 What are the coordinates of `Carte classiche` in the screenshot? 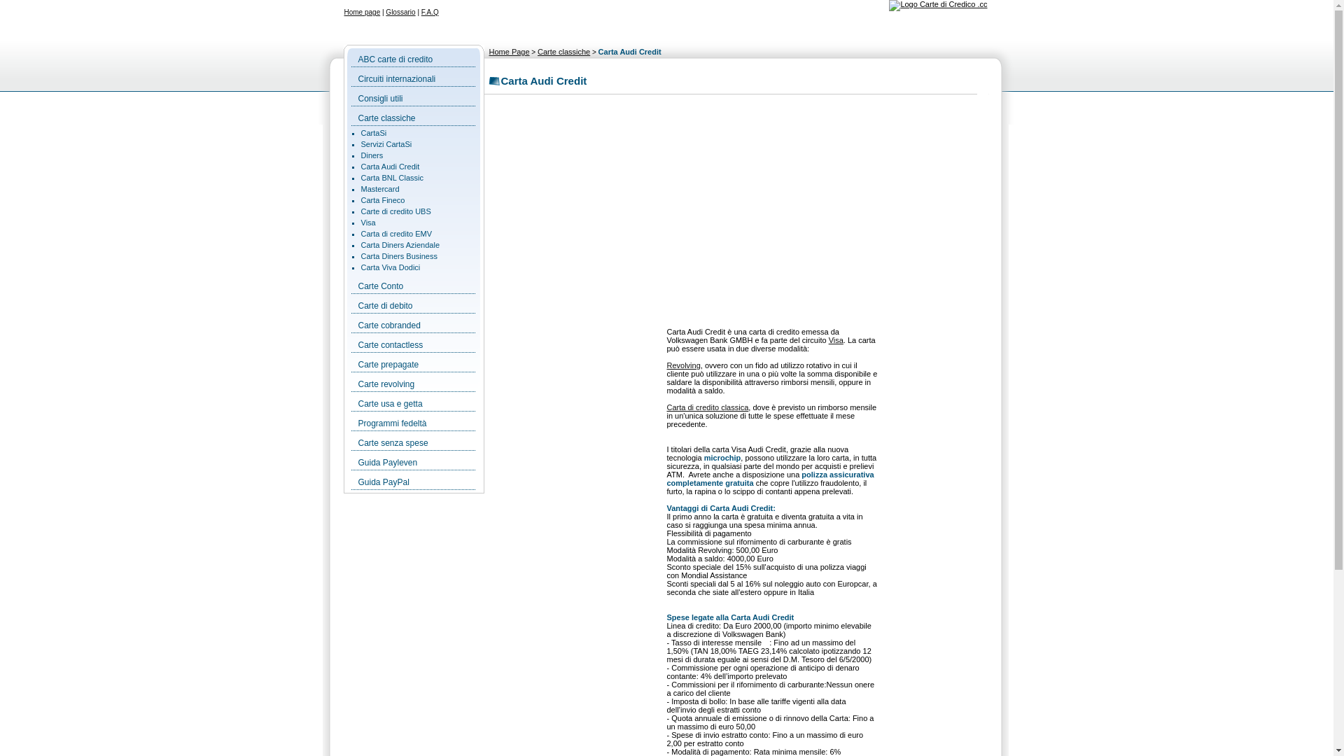 It's located at (387, 118).